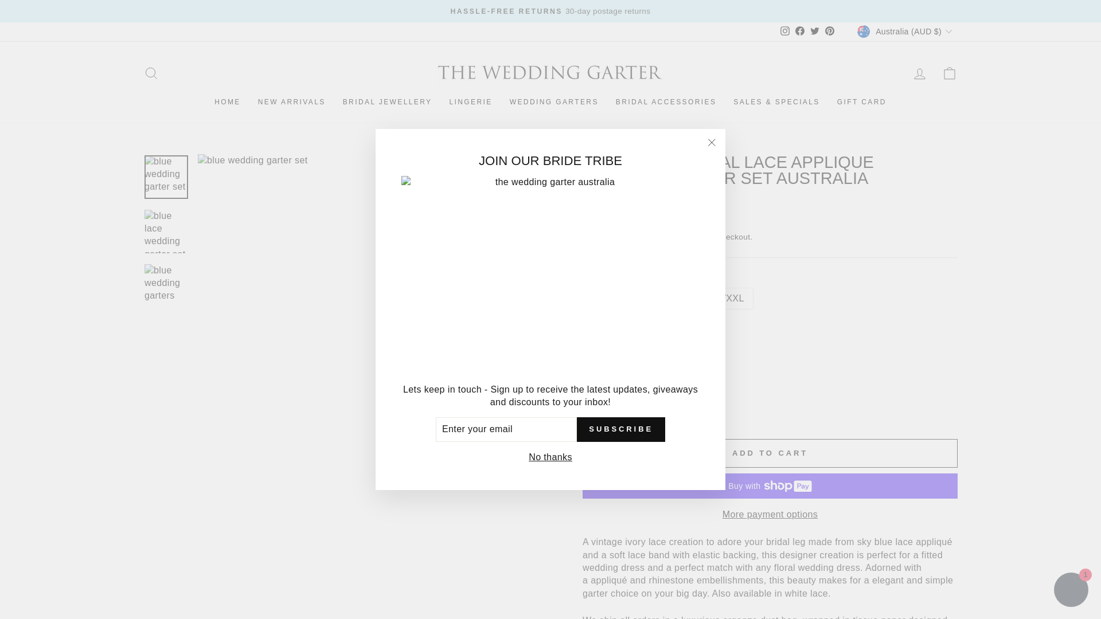 Image resolution: width=1101 pixels, height=619 pixels. What do you see at coordinates (829, 32) in the screenshot?
I see `The Wedding Garter on Pinterest` at bounding box center [829, 32].